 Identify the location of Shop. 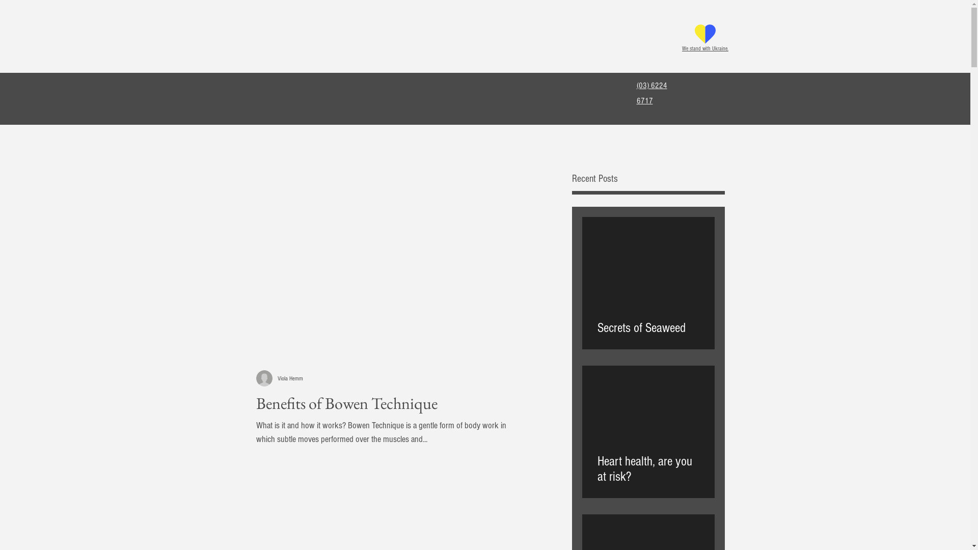
(355, 88).